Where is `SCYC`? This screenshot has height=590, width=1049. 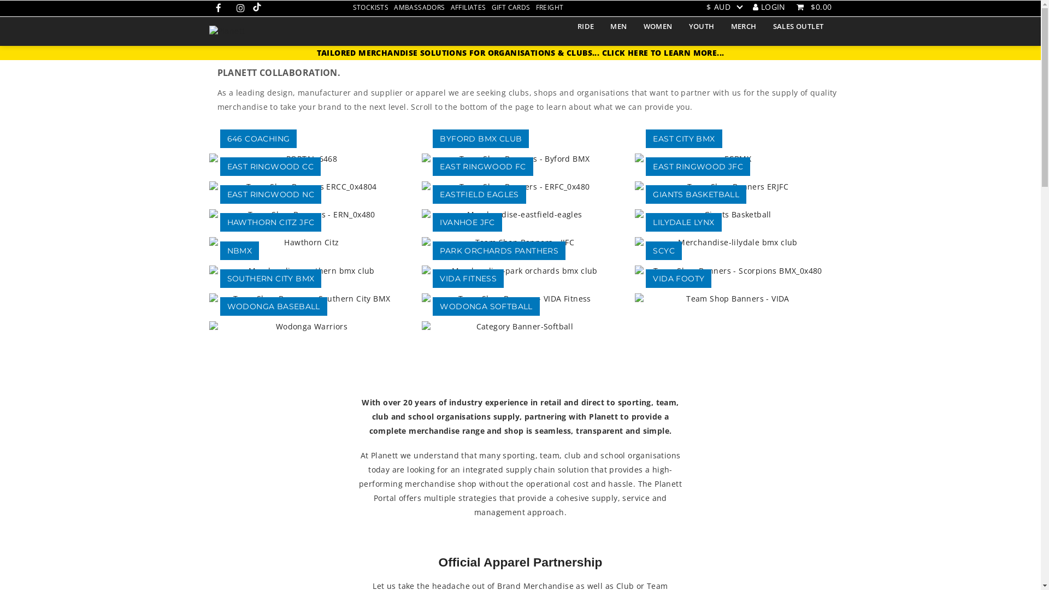
SCYC is located at coordinates (733, 270).